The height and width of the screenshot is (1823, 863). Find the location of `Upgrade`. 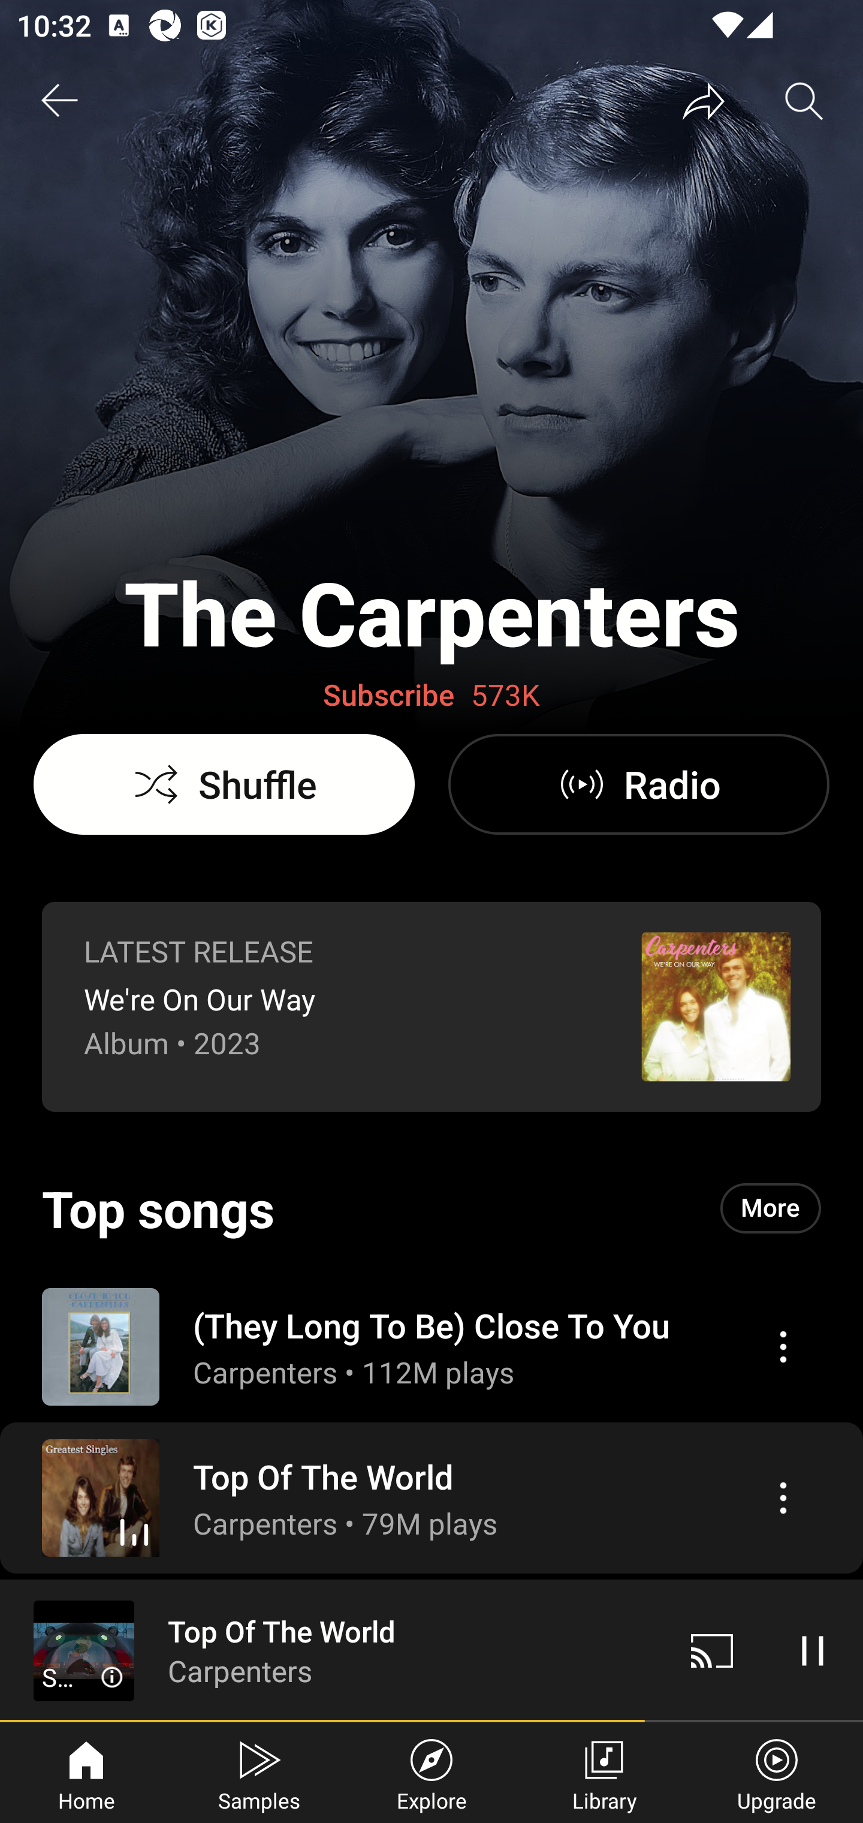

Upgrade is located at coordinates (777, 1773).